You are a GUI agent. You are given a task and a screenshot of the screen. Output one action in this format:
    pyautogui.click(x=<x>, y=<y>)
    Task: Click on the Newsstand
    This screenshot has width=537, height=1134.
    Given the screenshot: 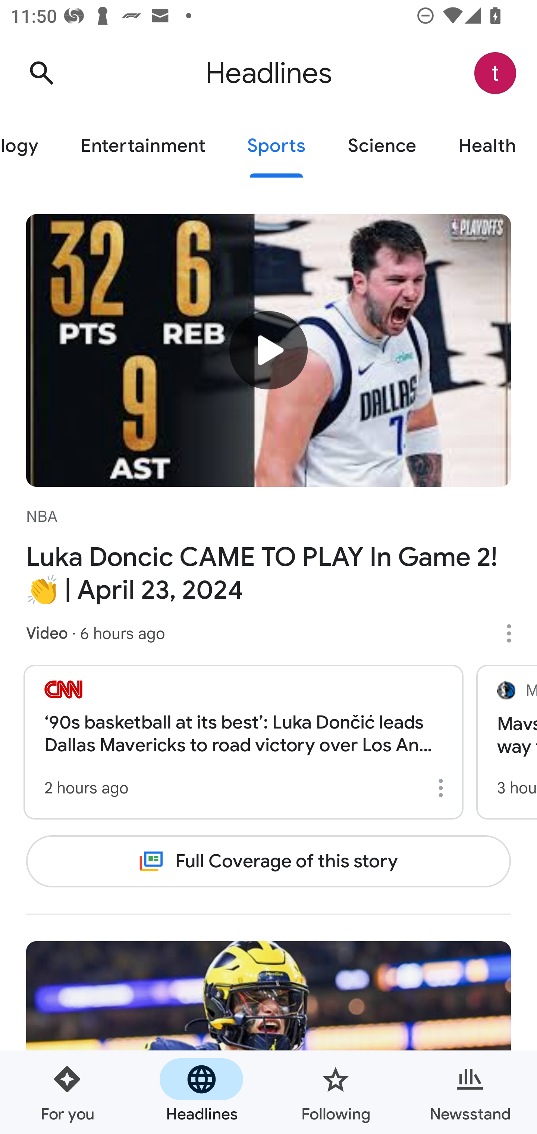 What is the action you would take?
    pyautogui.click(x=470, y=1092)
    